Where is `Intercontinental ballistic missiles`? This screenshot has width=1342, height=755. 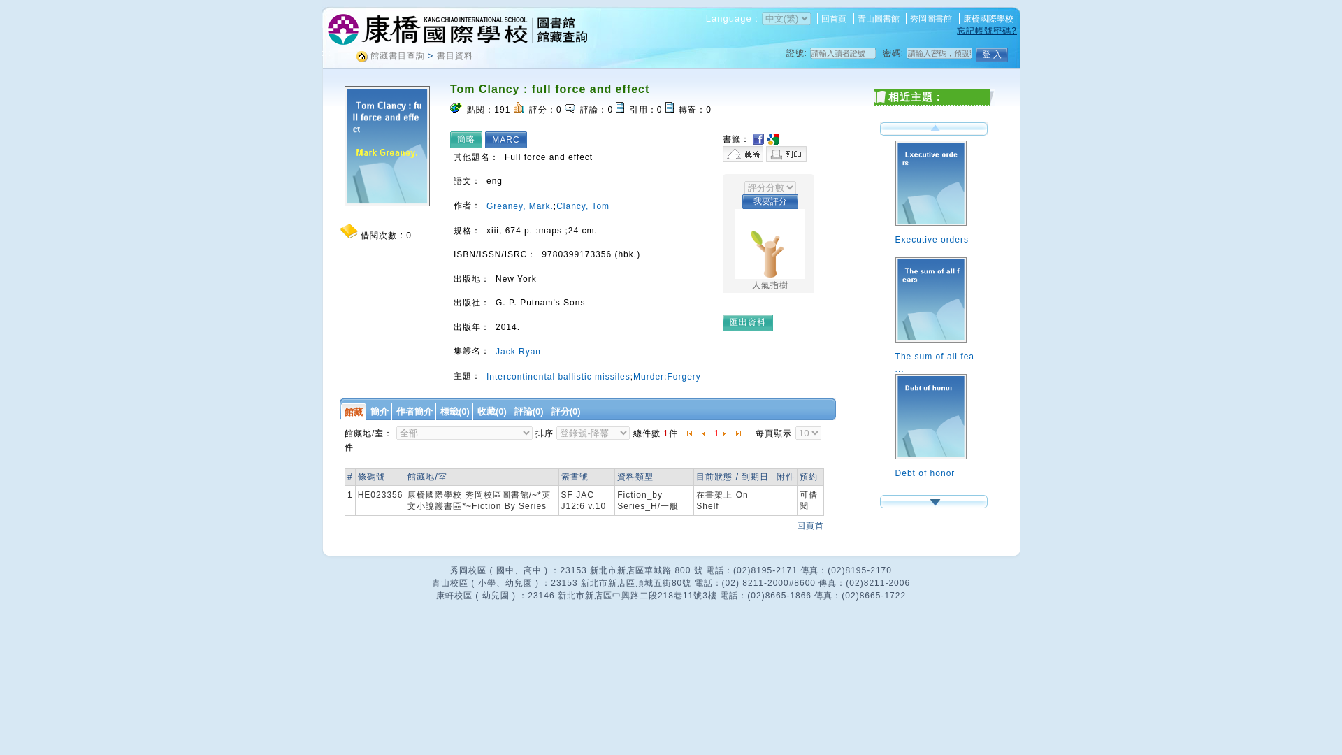 Intercontinental ballistic missiles is located at coordinates (558, 377).